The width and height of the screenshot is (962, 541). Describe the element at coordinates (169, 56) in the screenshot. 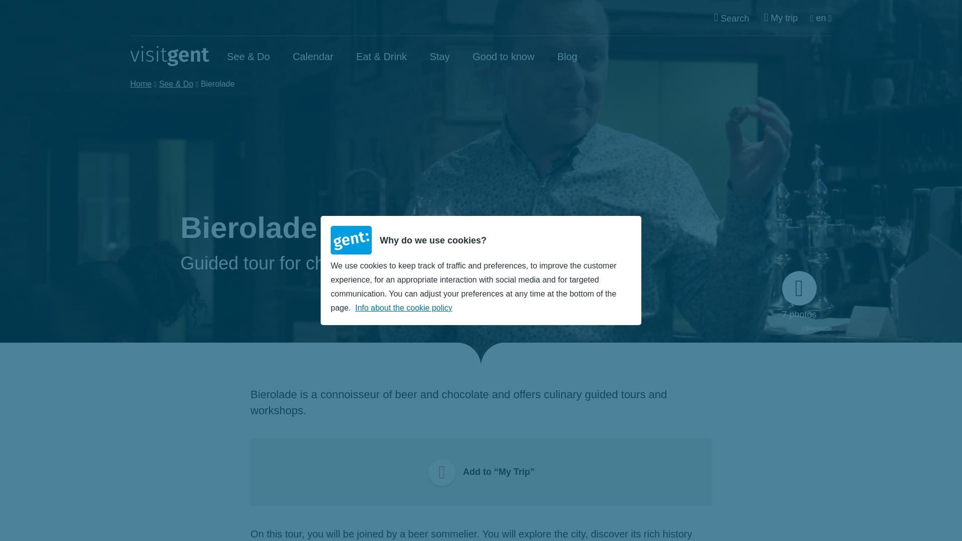

I see `Home` at that location.